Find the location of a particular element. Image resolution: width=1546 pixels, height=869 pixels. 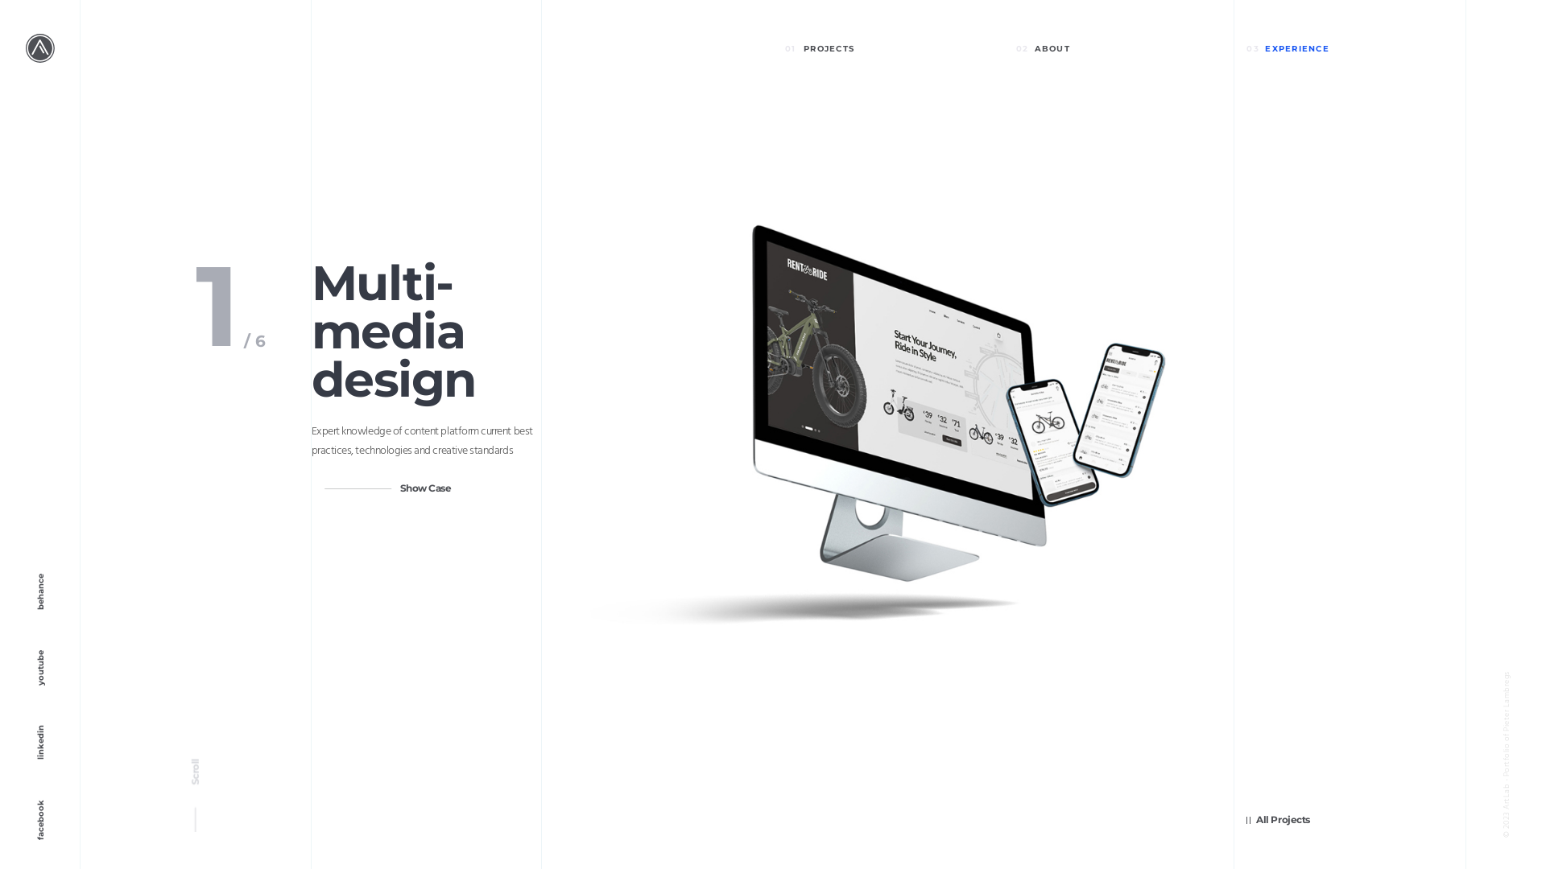

youtube is located at coordinates (19, 690).